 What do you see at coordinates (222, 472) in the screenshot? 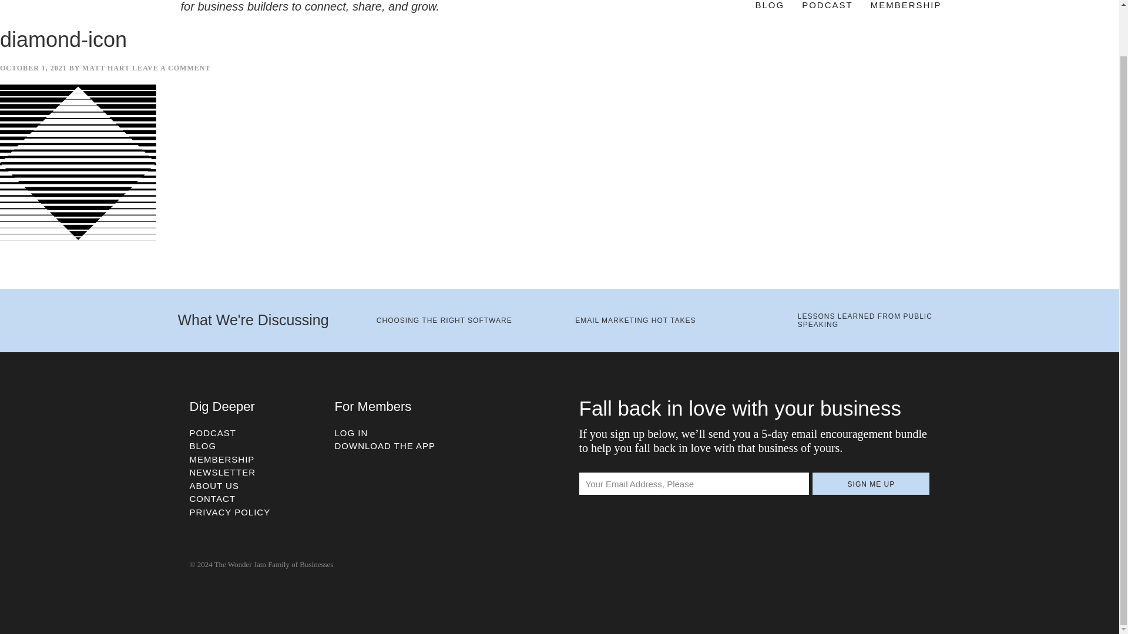
I see `NEWSLETTER` at bounding box center [222, 472].